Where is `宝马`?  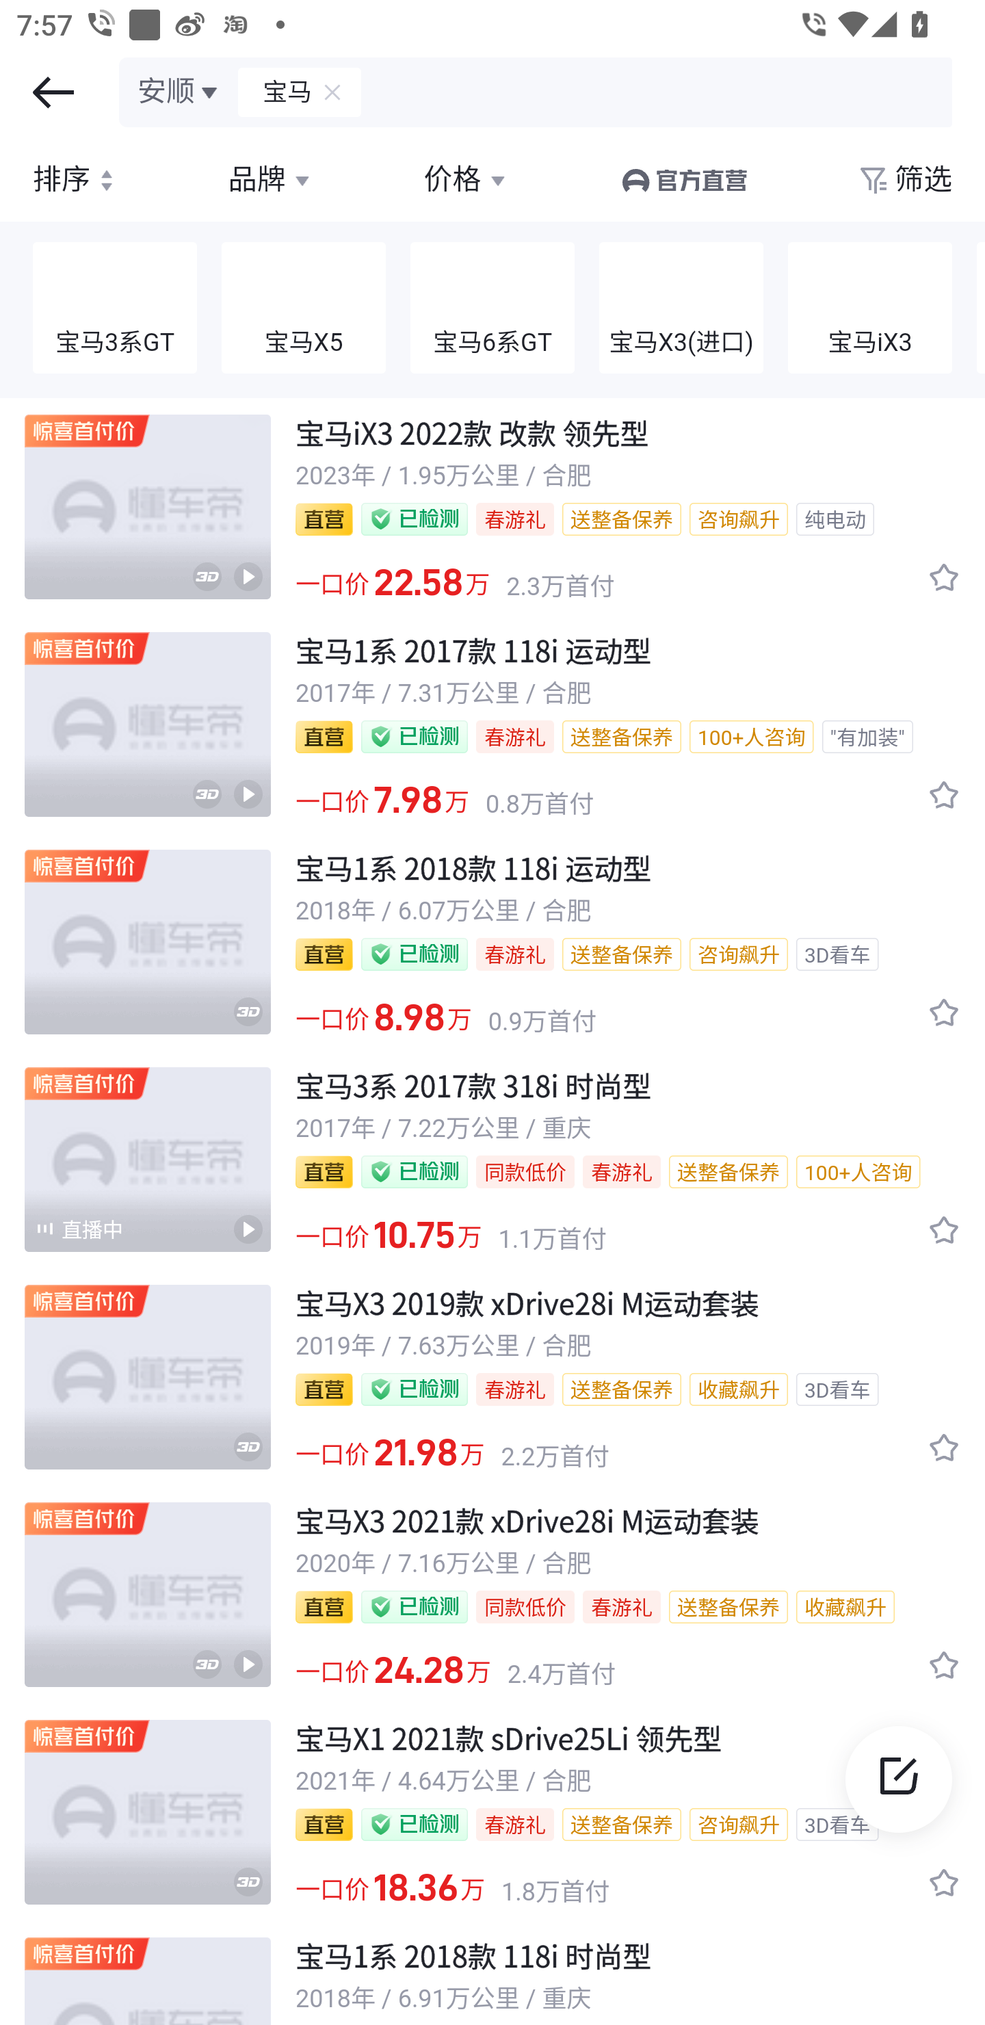 宝马 is located at coordinates (276, 92).